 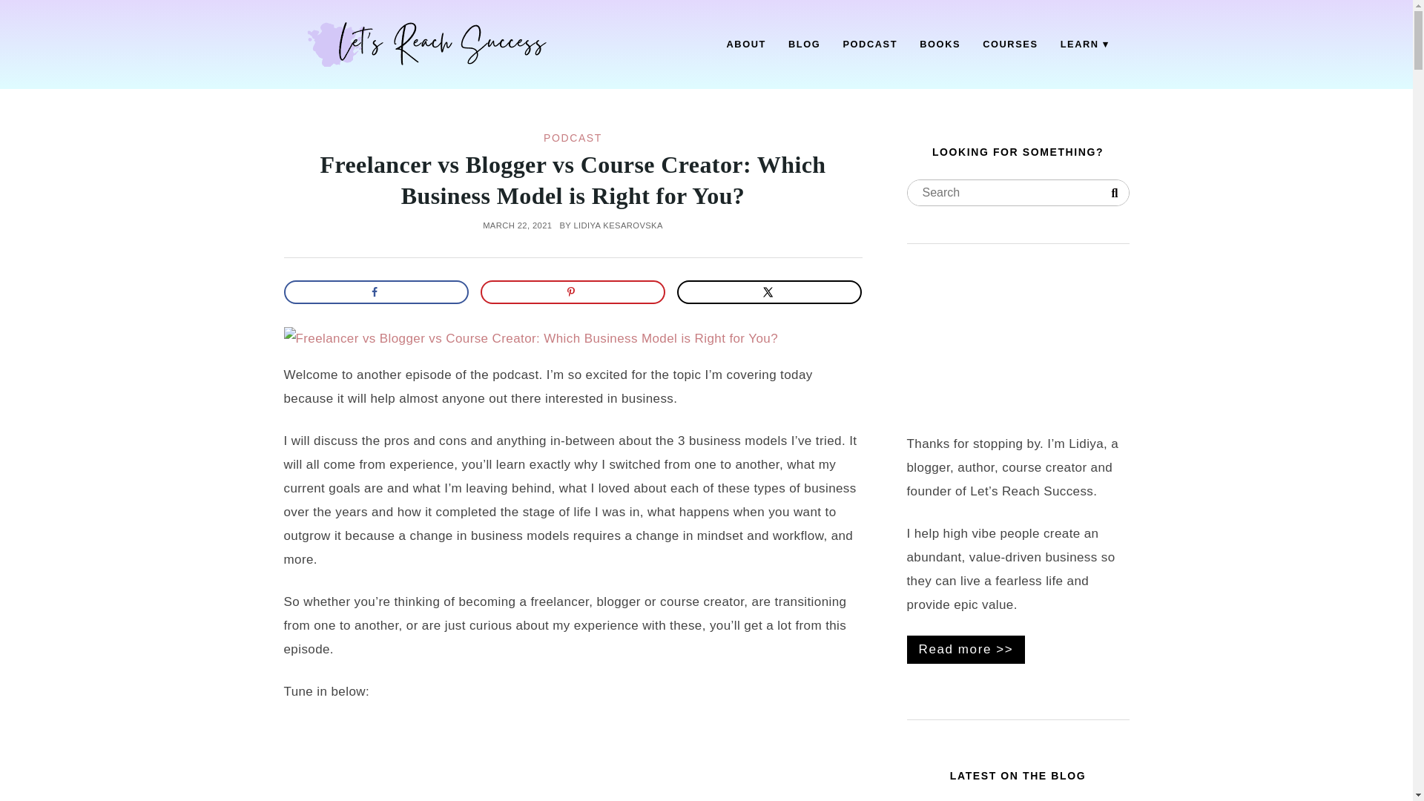 I want to click on LEARN, so click(x=1085, y=44).